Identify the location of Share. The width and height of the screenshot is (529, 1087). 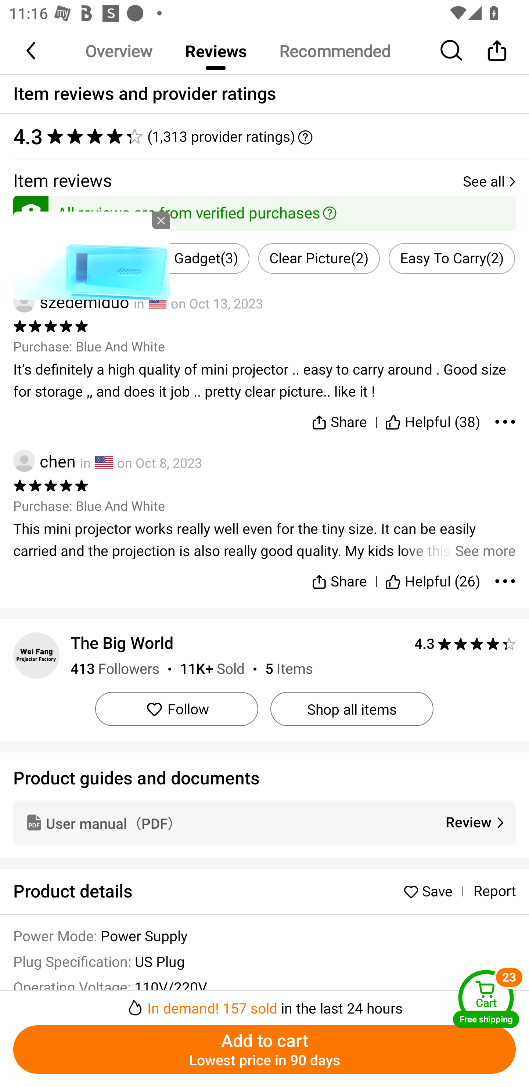
(497, 50).